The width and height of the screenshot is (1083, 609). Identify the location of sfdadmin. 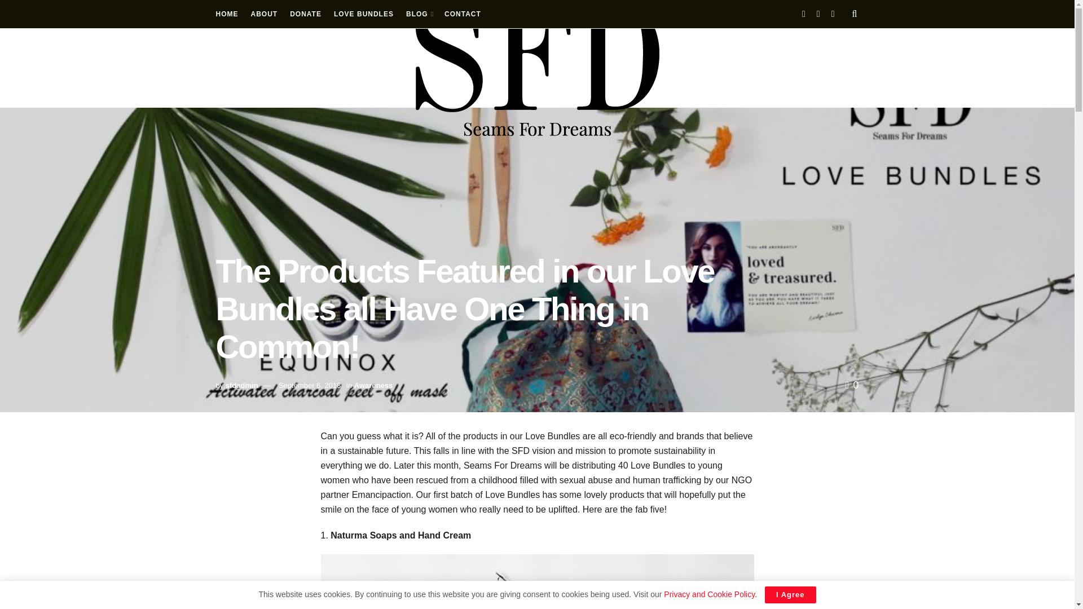
(241, 386).